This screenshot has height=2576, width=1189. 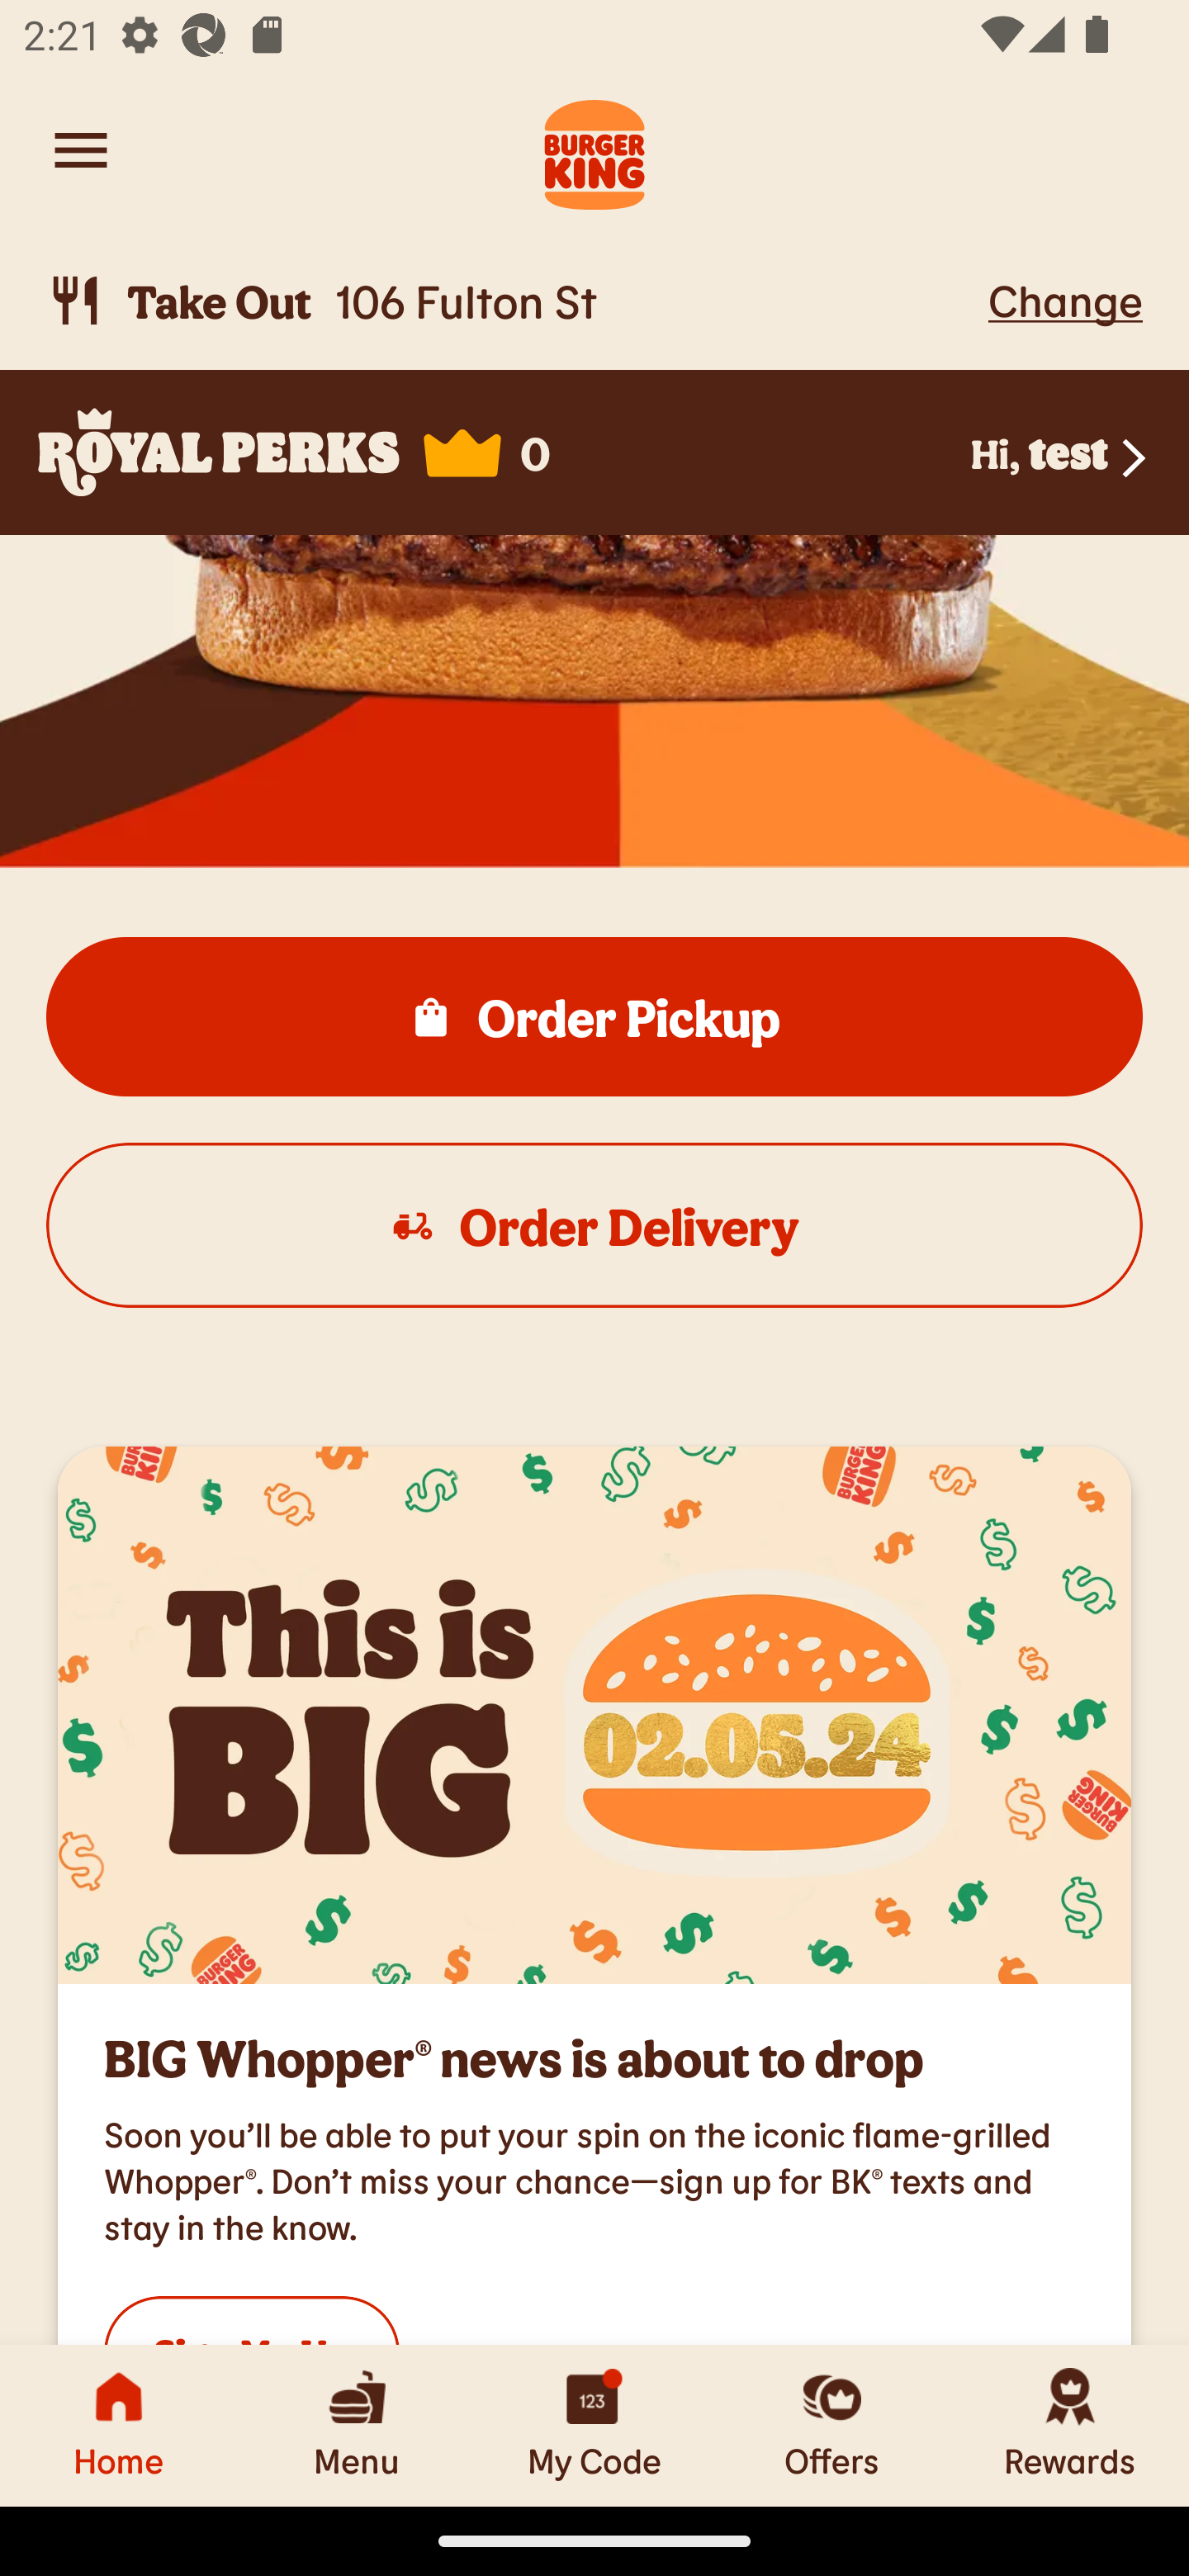 I want to click on Home, so click(x=119, y=2425).